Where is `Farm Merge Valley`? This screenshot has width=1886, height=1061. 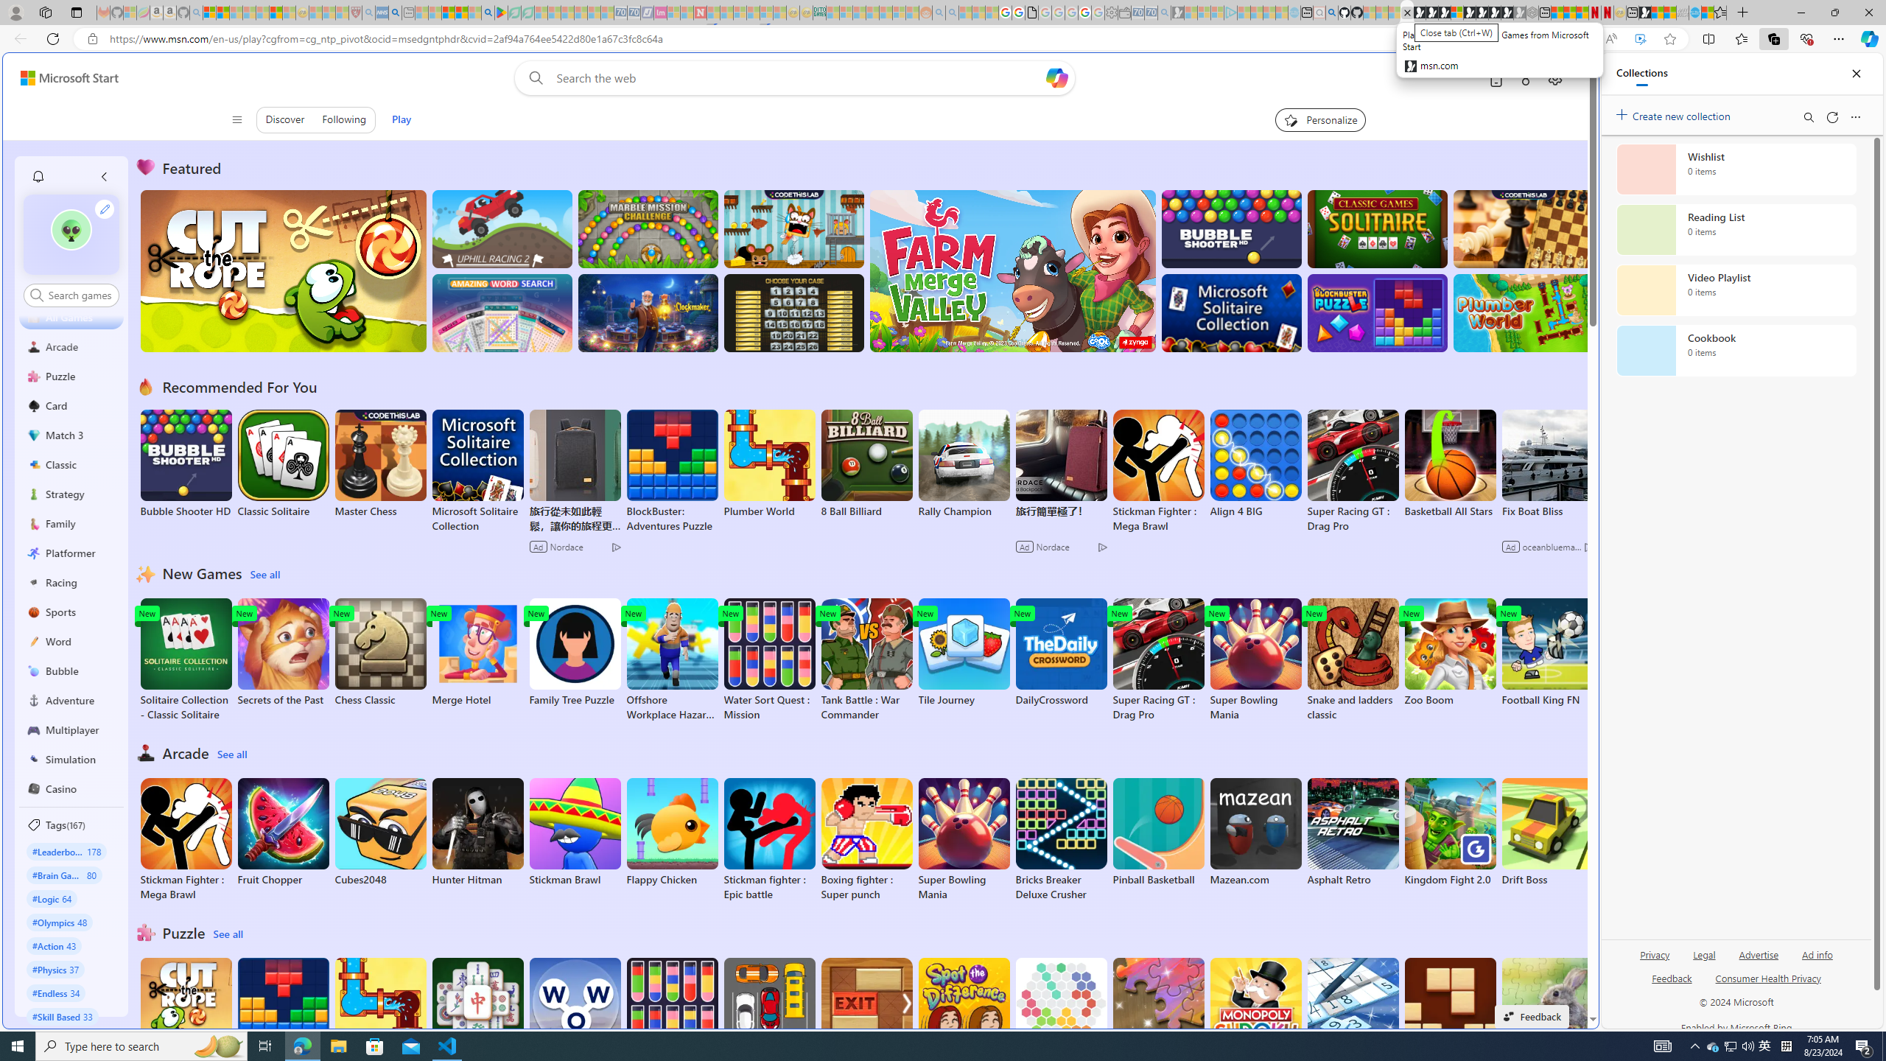
Farm Merge Valley is located at coordinates (1012, 271).